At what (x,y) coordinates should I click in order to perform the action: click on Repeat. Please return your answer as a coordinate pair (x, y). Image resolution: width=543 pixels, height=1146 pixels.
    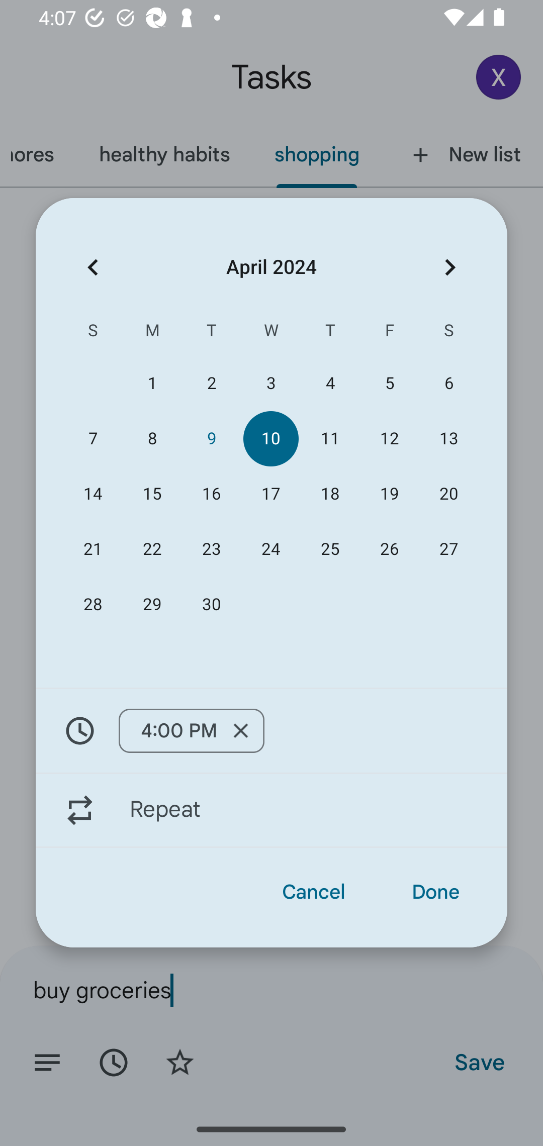
    Looking at the image, I should click on (271, 810).